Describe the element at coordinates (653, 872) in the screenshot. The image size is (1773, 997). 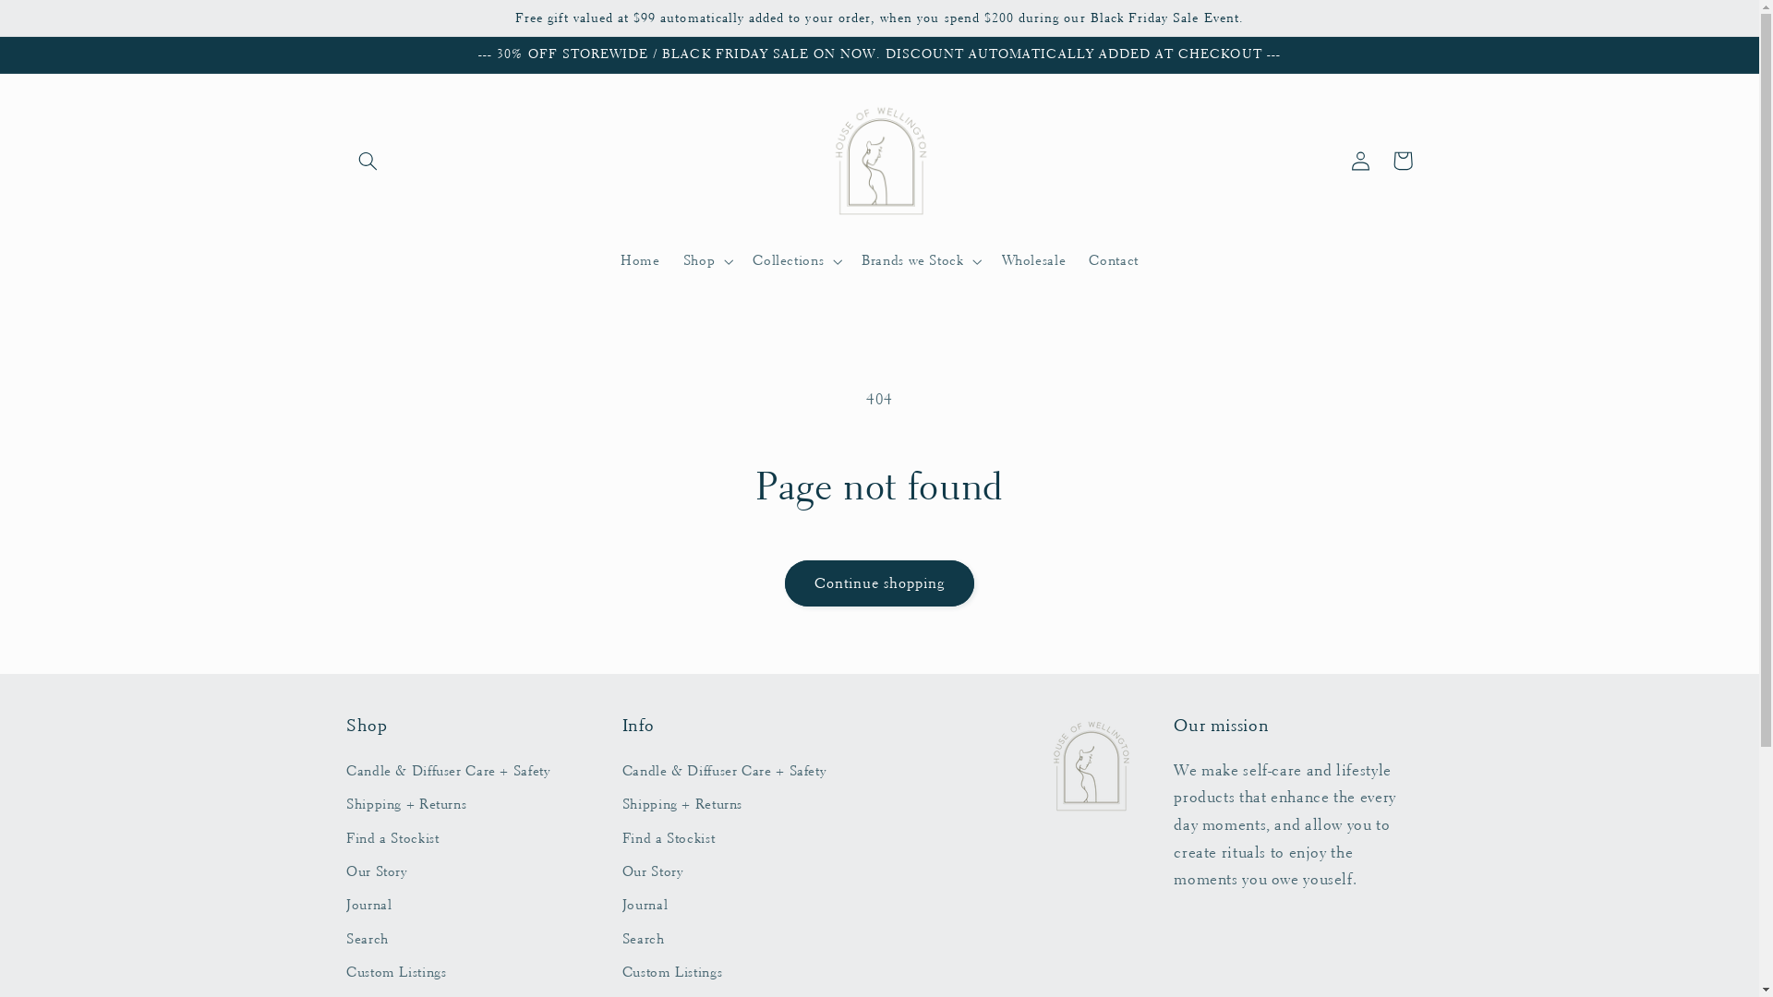
I see `Our Story` at that location.